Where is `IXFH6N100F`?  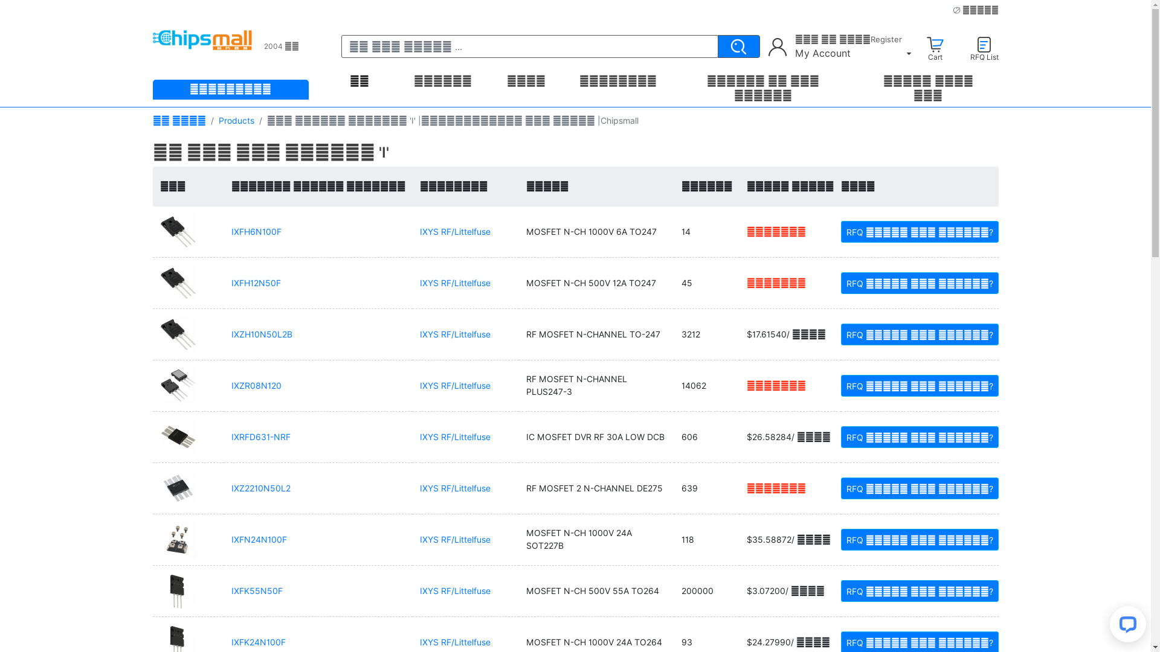 IXFH6N100F is located at coordinates (256, 232).